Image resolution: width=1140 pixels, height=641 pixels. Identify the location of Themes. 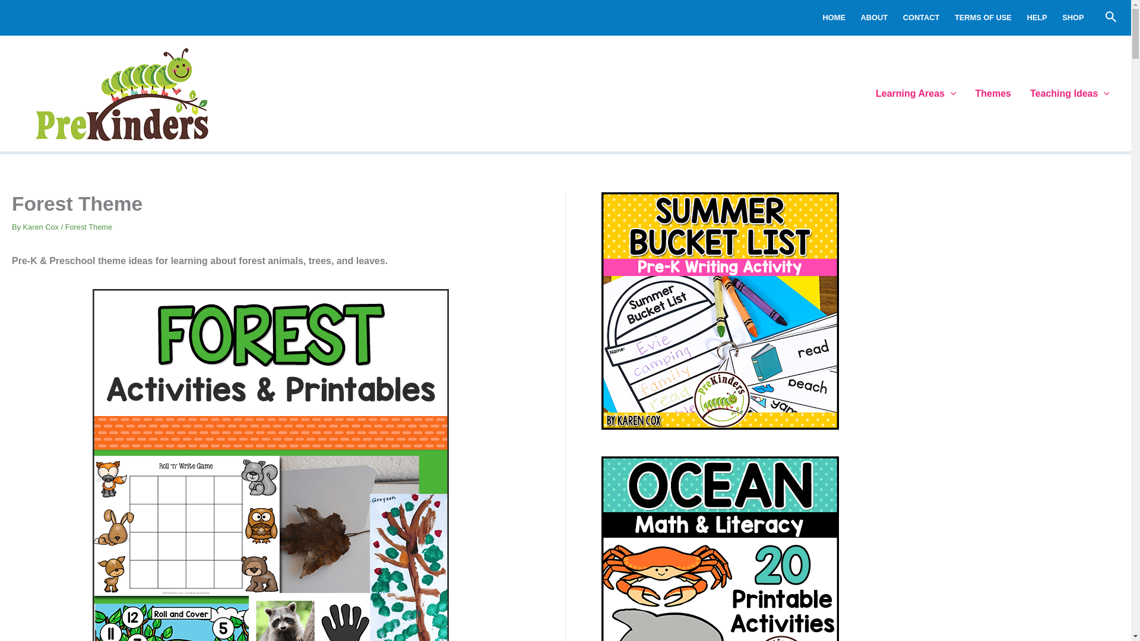
(993, 93).